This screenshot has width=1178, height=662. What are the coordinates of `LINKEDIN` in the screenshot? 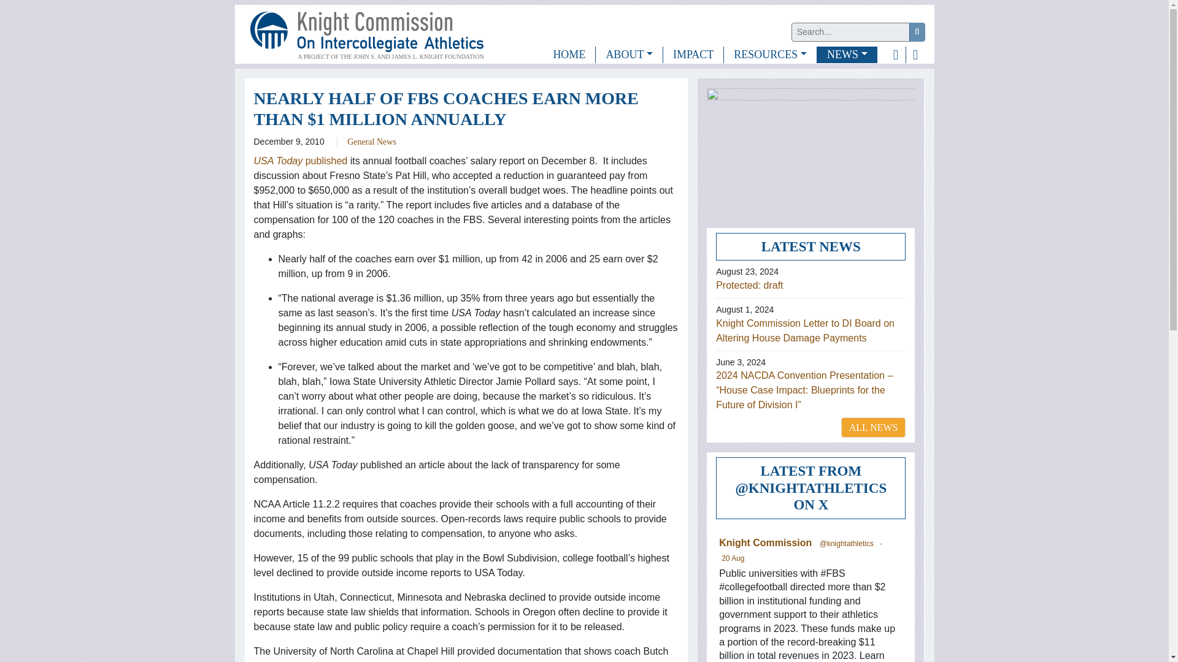 It's located at (915, 54).